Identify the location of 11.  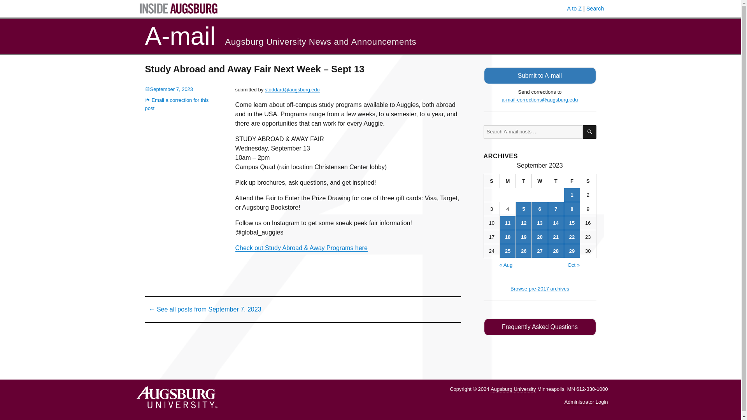
(507, 223).